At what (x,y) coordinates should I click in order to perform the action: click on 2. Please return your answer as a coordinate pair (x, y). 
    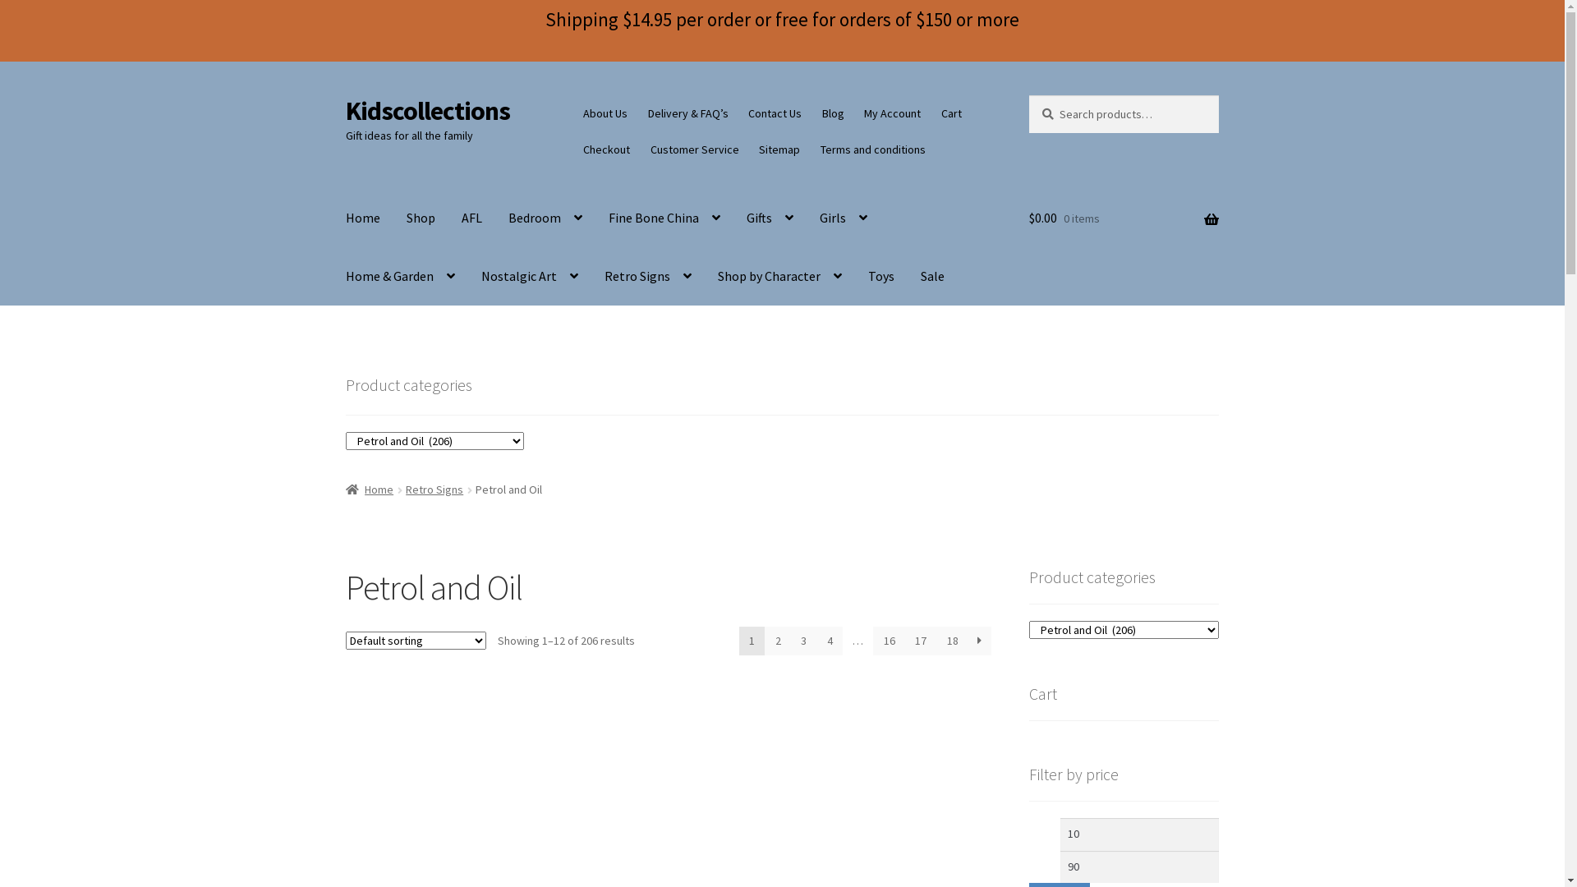
    Looking at the image, I should click on (778, 641).